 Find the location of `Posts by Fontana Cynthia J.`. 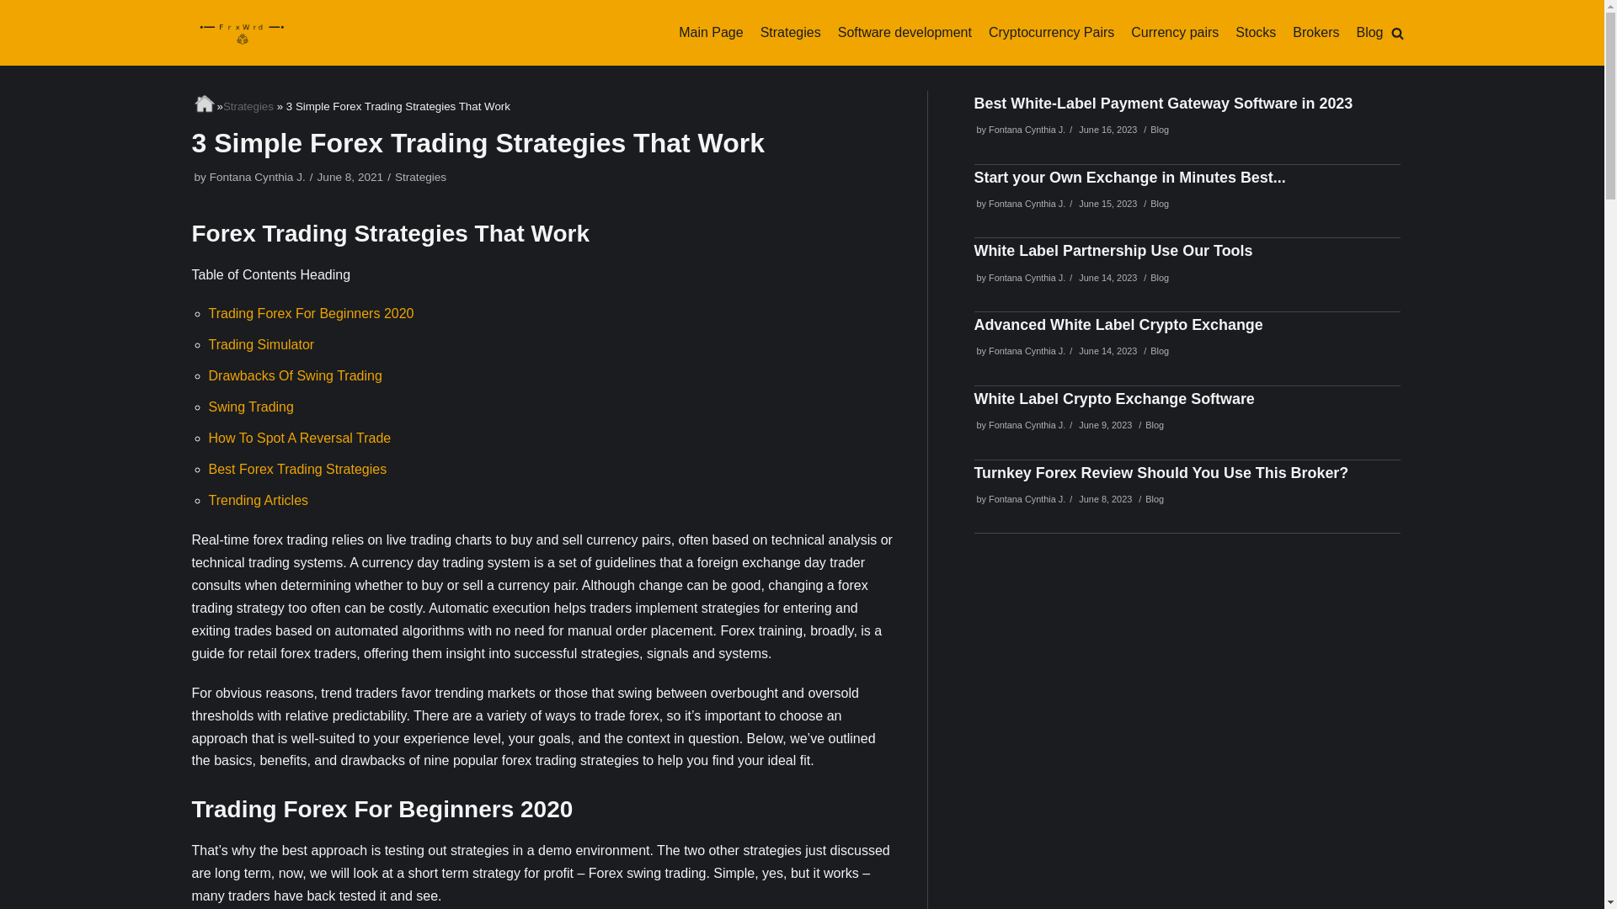

Posts by Fontana Cynthia J. is located at coordinates (258, 177).